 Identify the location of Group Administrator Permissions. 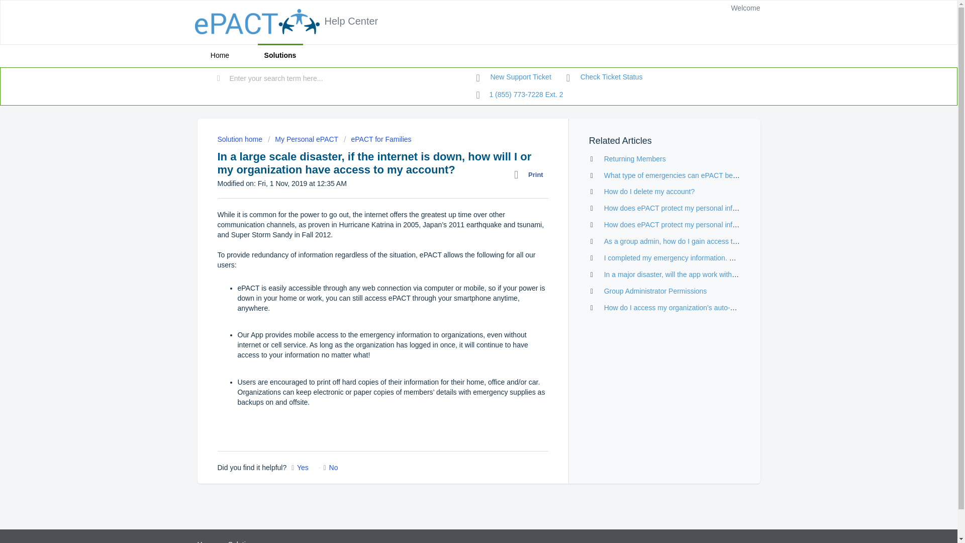
(655, 291).